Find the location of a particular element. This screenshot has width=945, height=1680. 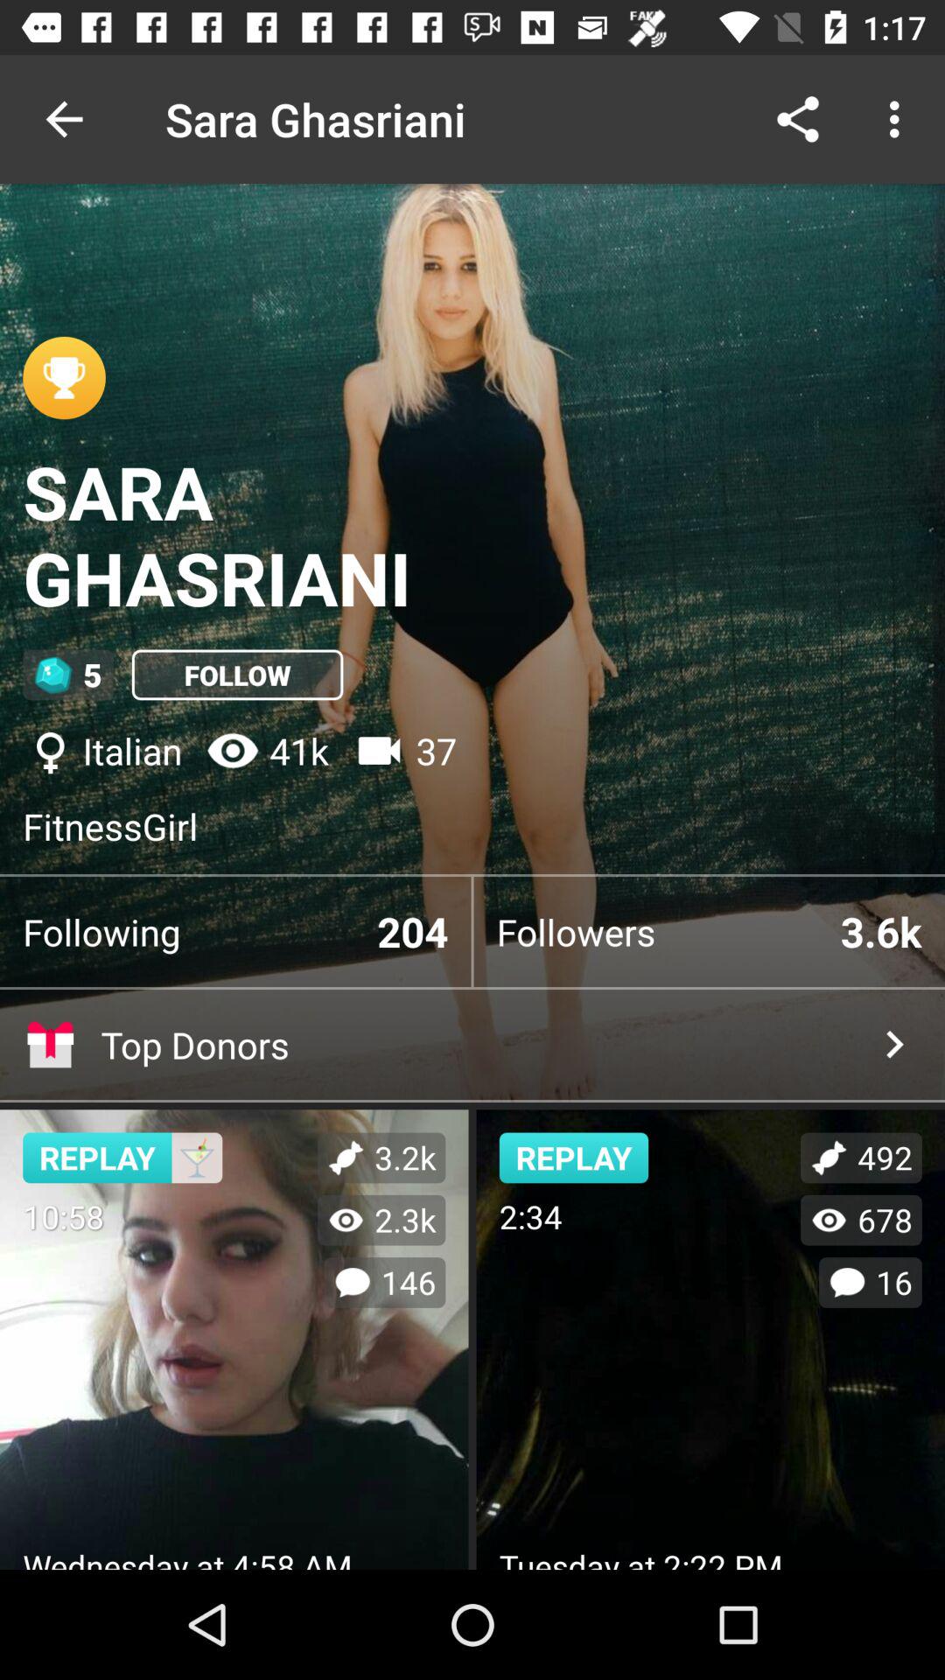

choose follow icon is located at coordinates (237, 675).